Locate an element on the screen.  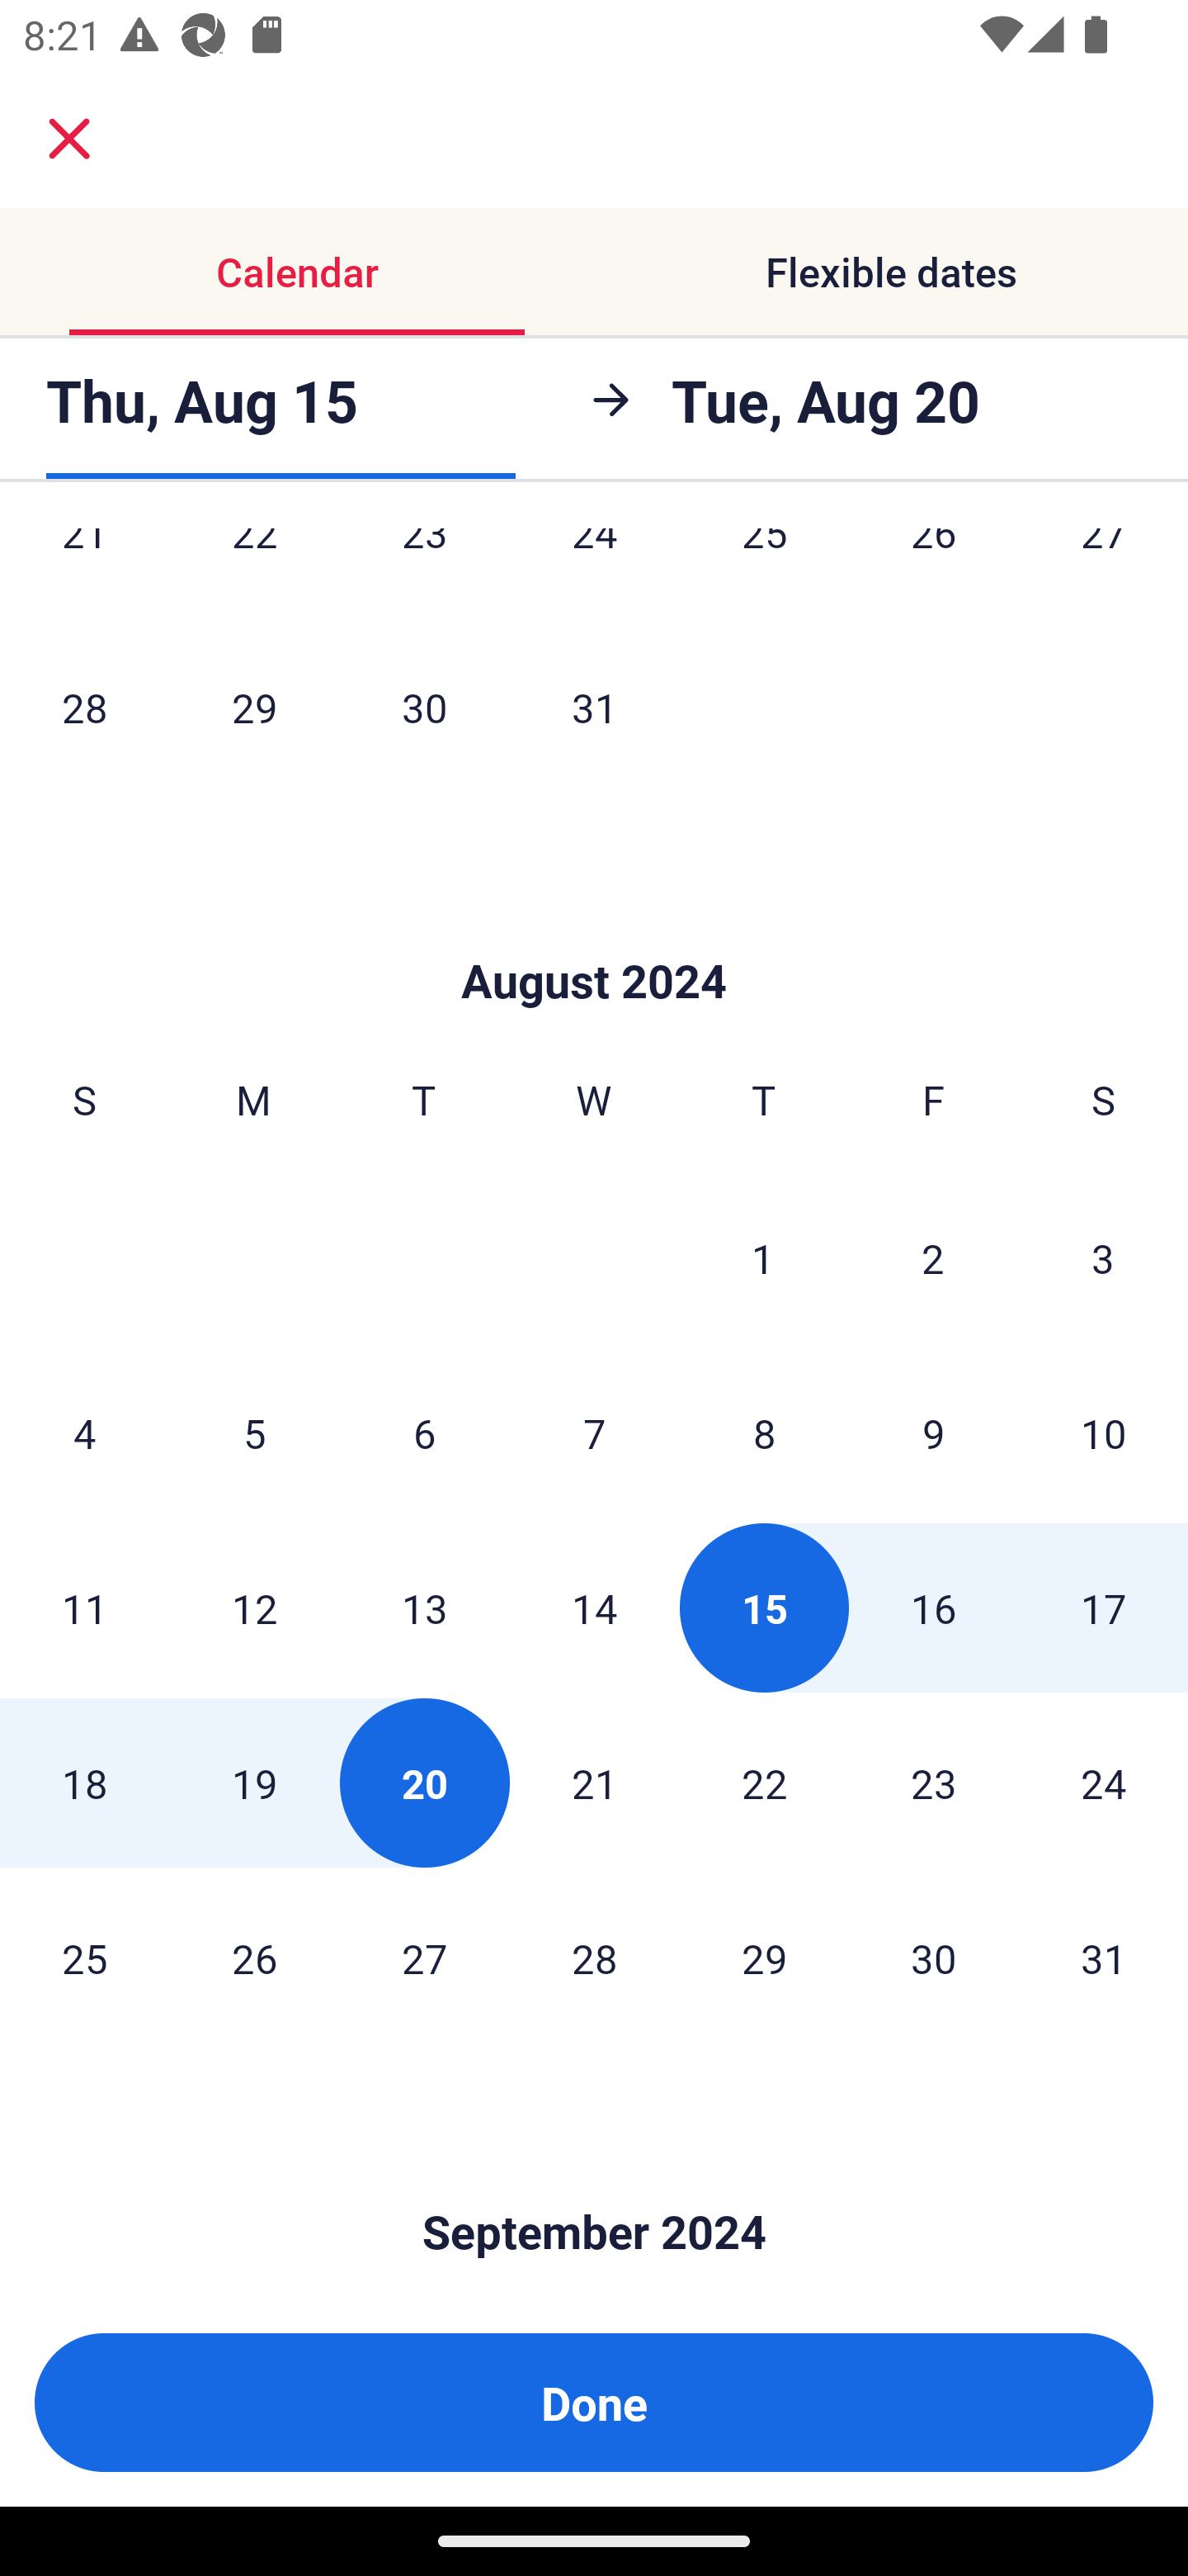
12 Monday, August 12, 2024 is located at coordinates (254, 1607).